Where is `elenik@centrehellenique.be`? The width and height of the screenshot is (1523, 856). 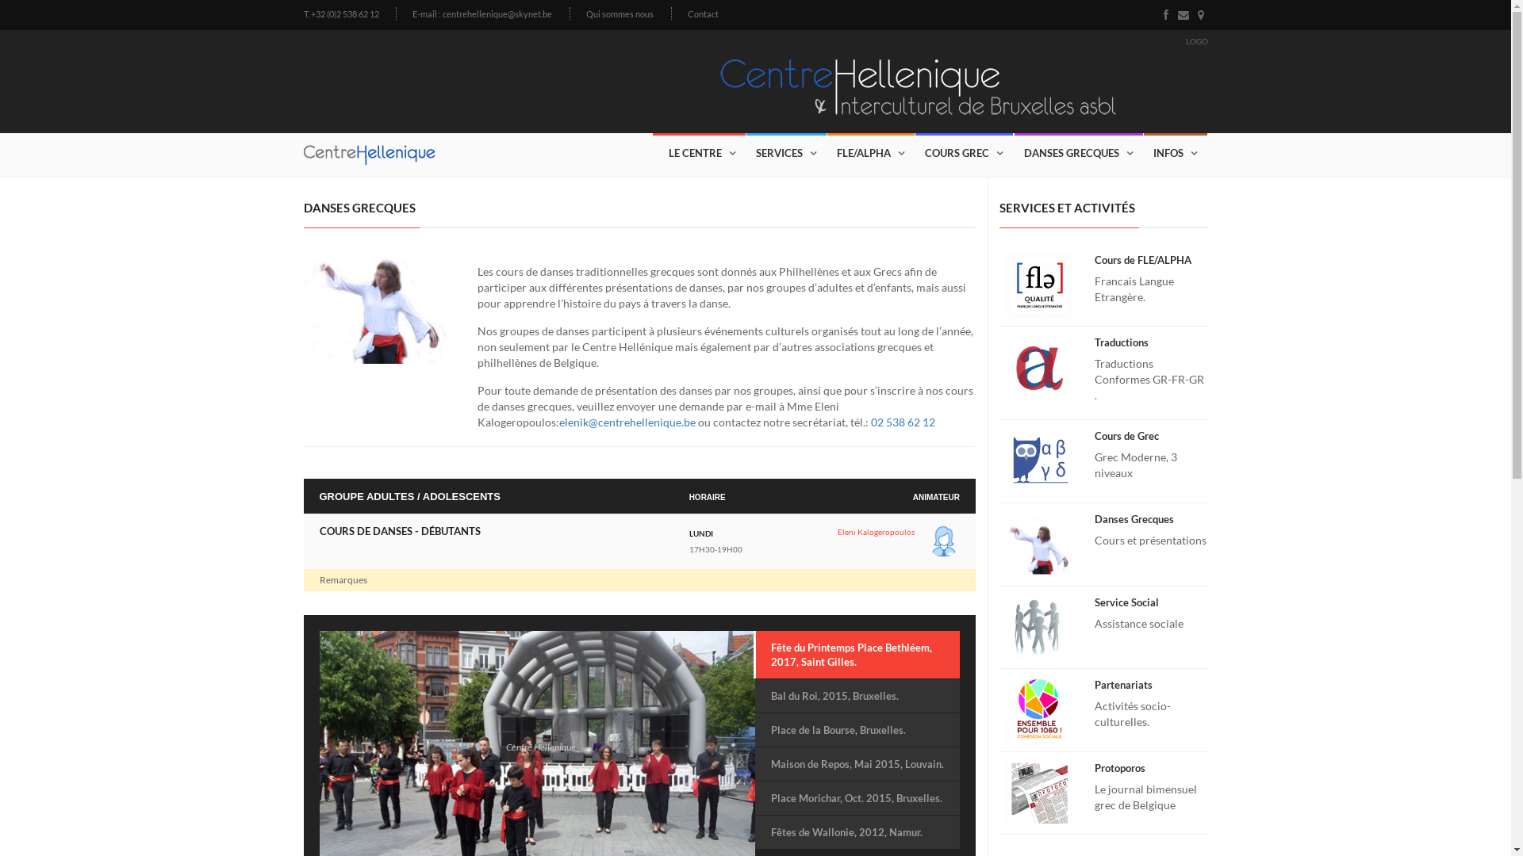 elenik@centrehellenique.be is located at coordinates (627, 422).